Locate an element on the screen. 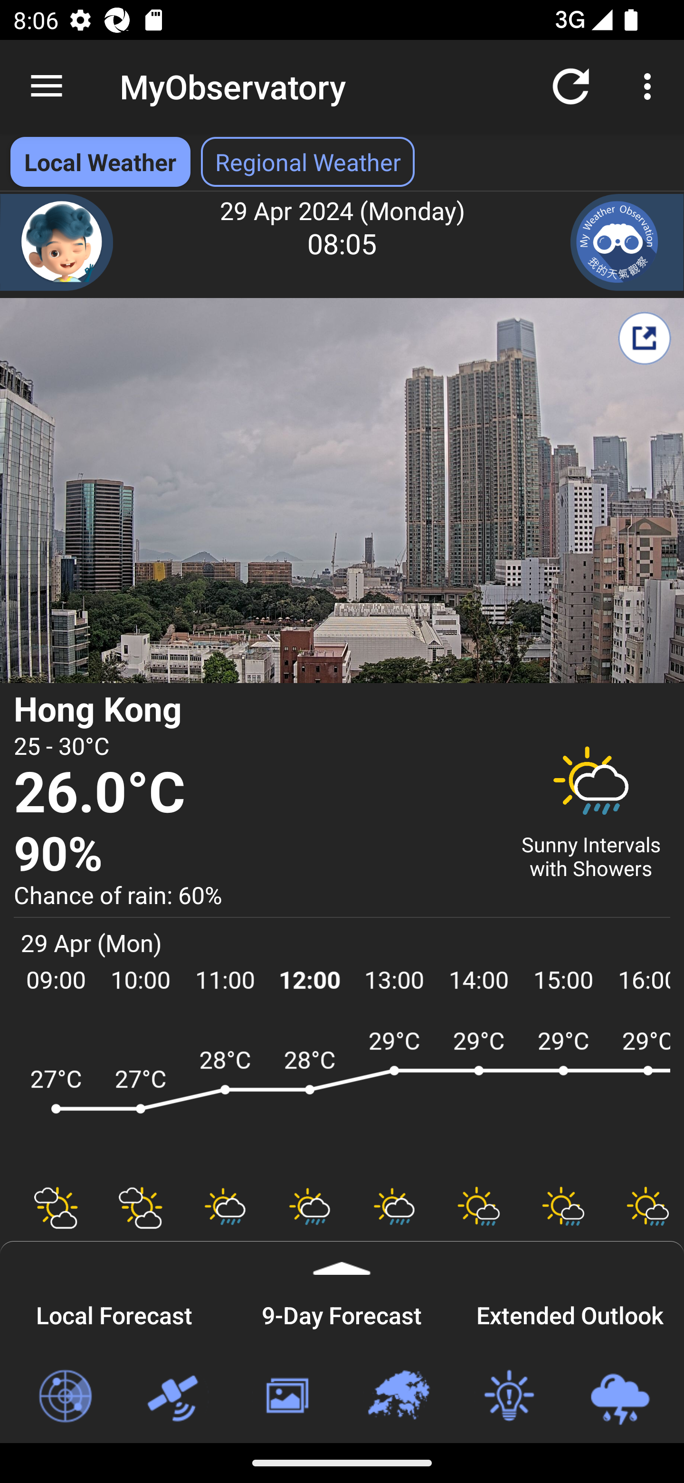  Share My Weather Report is located at coordinates (644, 338).